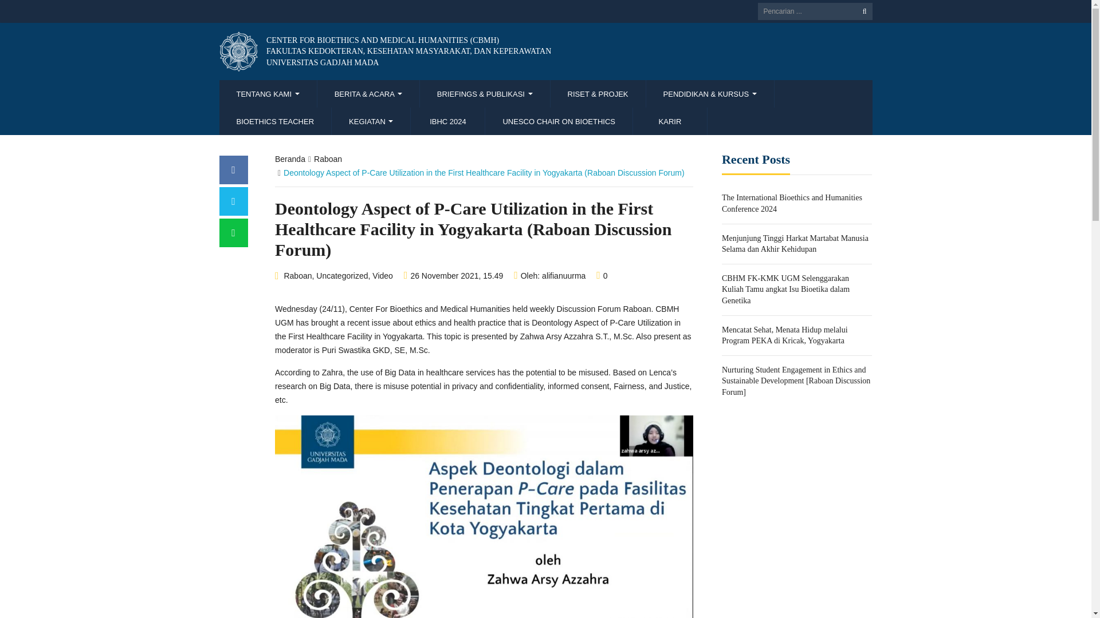 The height and width of the screenshot is (618, 1100). I want to click on KARIR, so click(670, 121).